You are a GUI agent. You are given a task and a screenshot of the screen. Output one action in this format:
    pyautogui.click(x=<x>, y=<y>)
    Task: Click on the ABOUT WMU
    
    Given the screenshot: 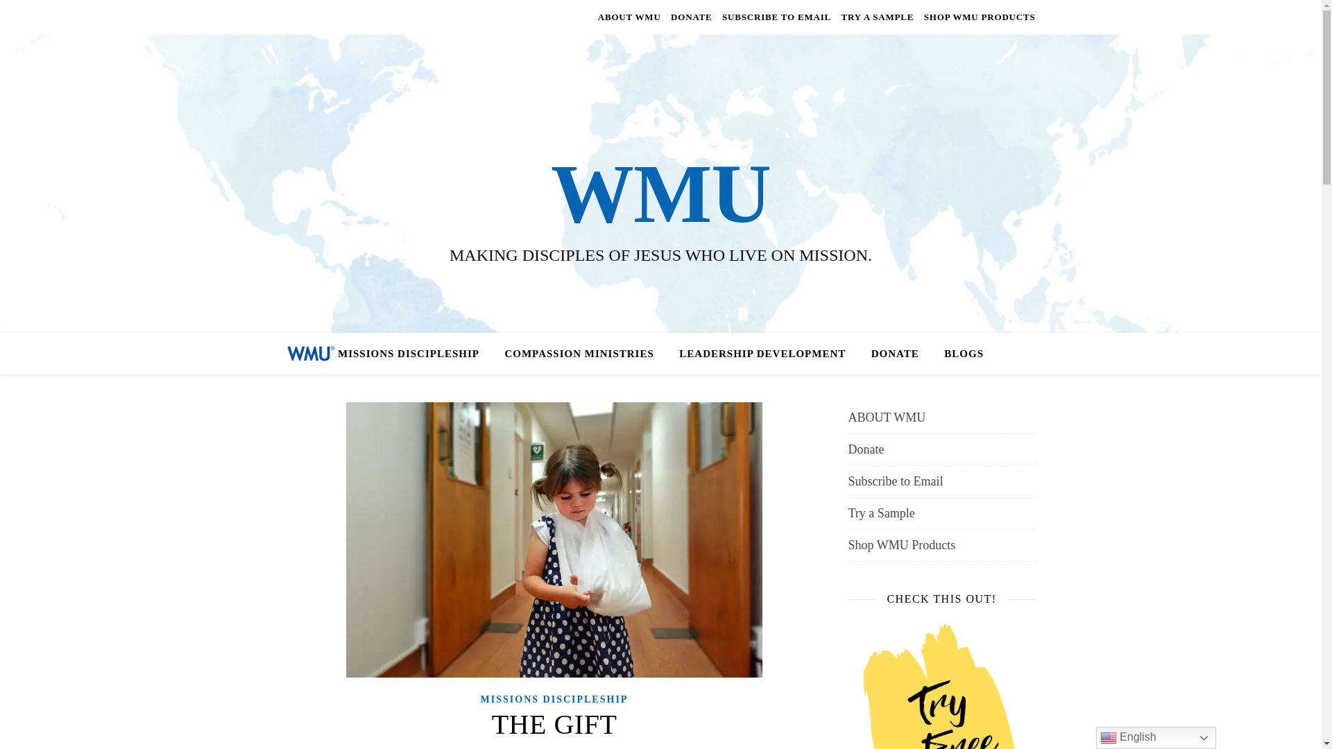 What is the action you would take?
    pyautogui.click(x=631, y=17)
    